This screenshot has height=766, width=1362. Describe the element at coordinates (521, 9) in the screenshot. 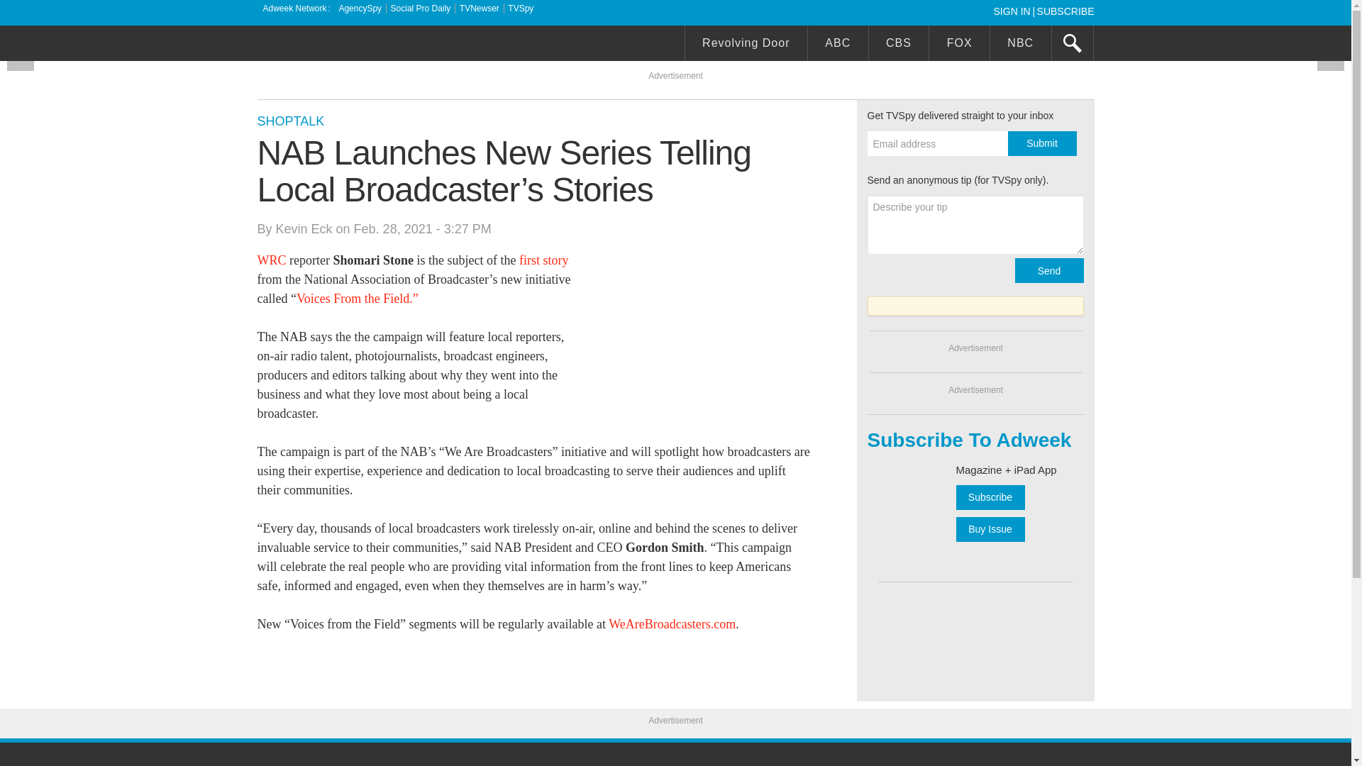

I see `TVSpy` at that location.